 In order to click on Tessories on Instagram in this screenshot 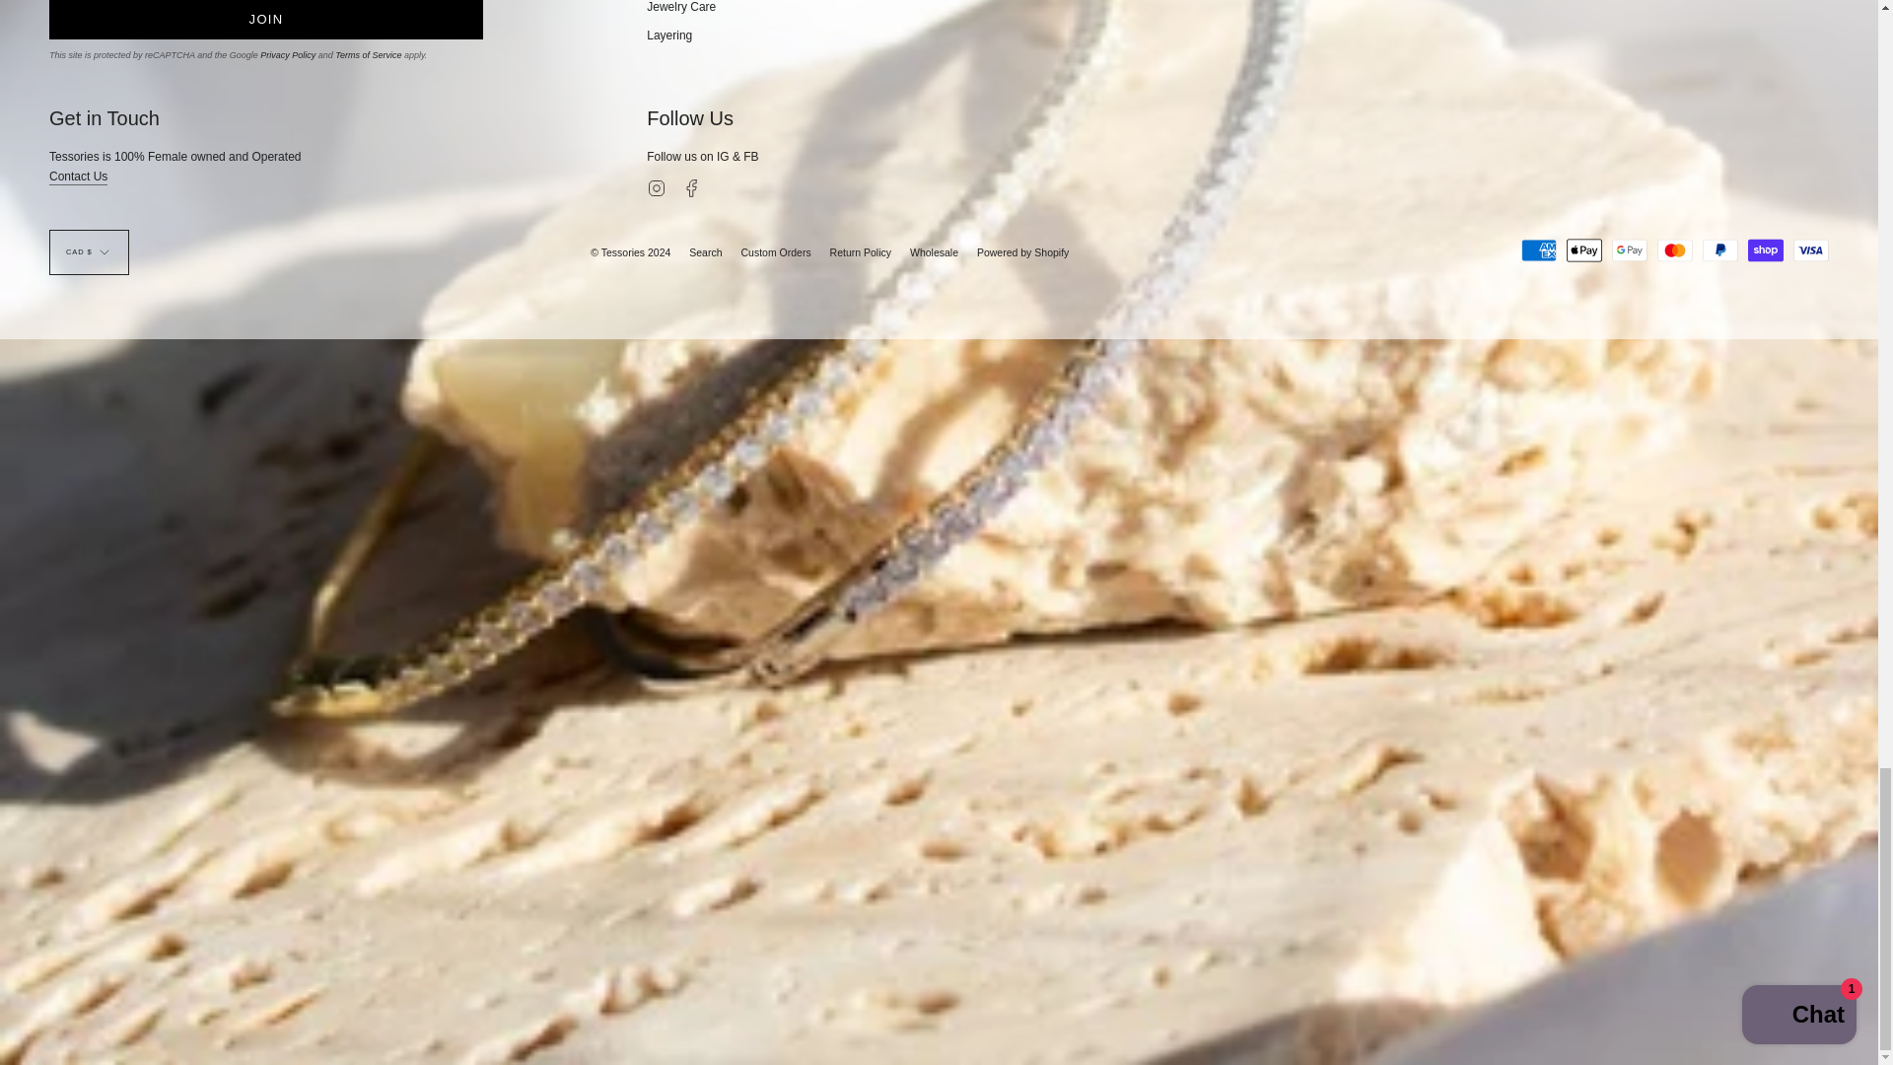, I will do `click(657, 186)`.